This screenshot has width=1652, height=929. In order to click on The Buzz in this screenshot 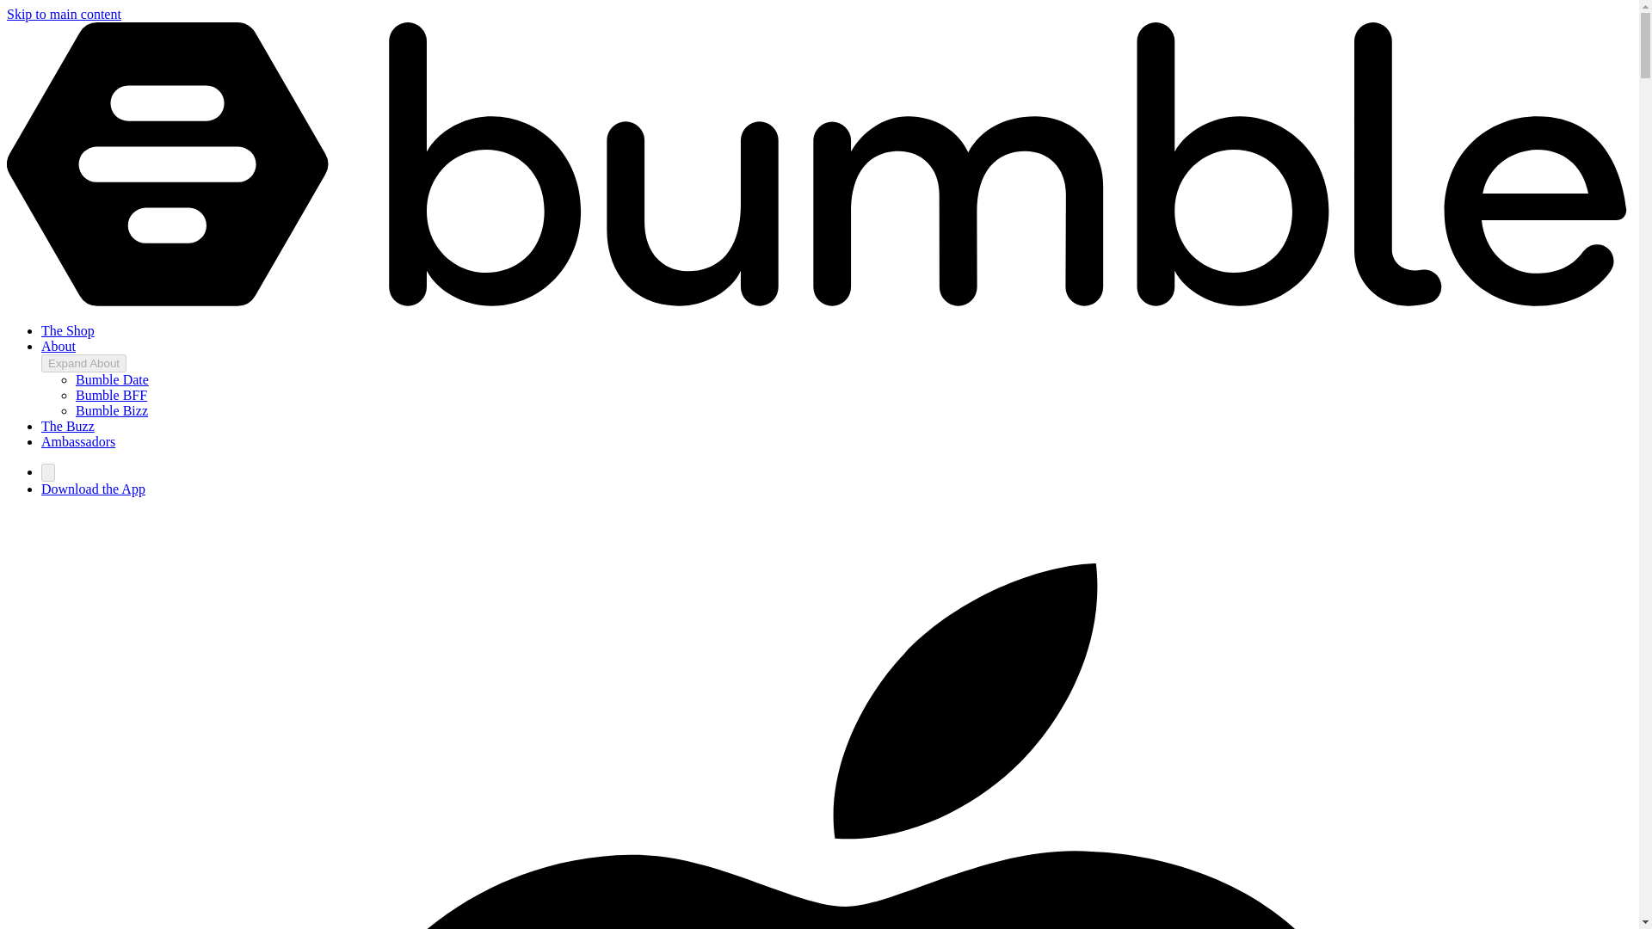, I will do `click(67, 427)`.